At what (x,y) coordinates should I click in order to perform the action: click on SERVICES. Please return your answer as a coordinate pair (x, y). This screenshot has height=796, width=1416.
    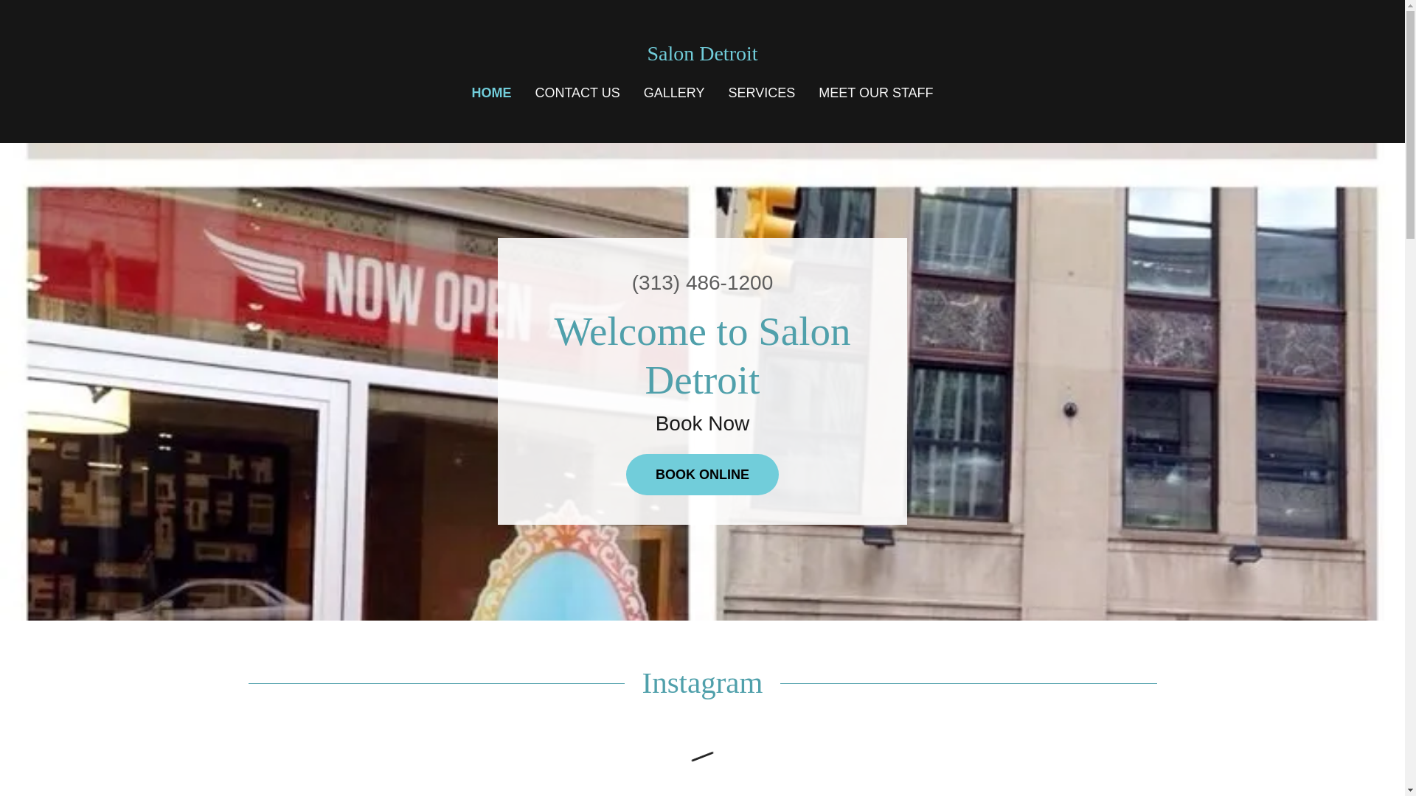
    Looking at the image, I should click on (761, 93).